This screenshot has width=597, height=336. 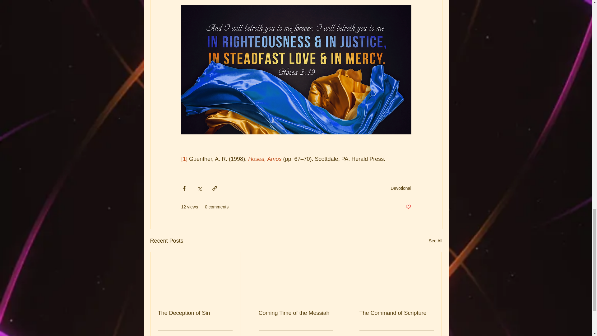 I want to click on Devotional, so click(x=228, y=335).